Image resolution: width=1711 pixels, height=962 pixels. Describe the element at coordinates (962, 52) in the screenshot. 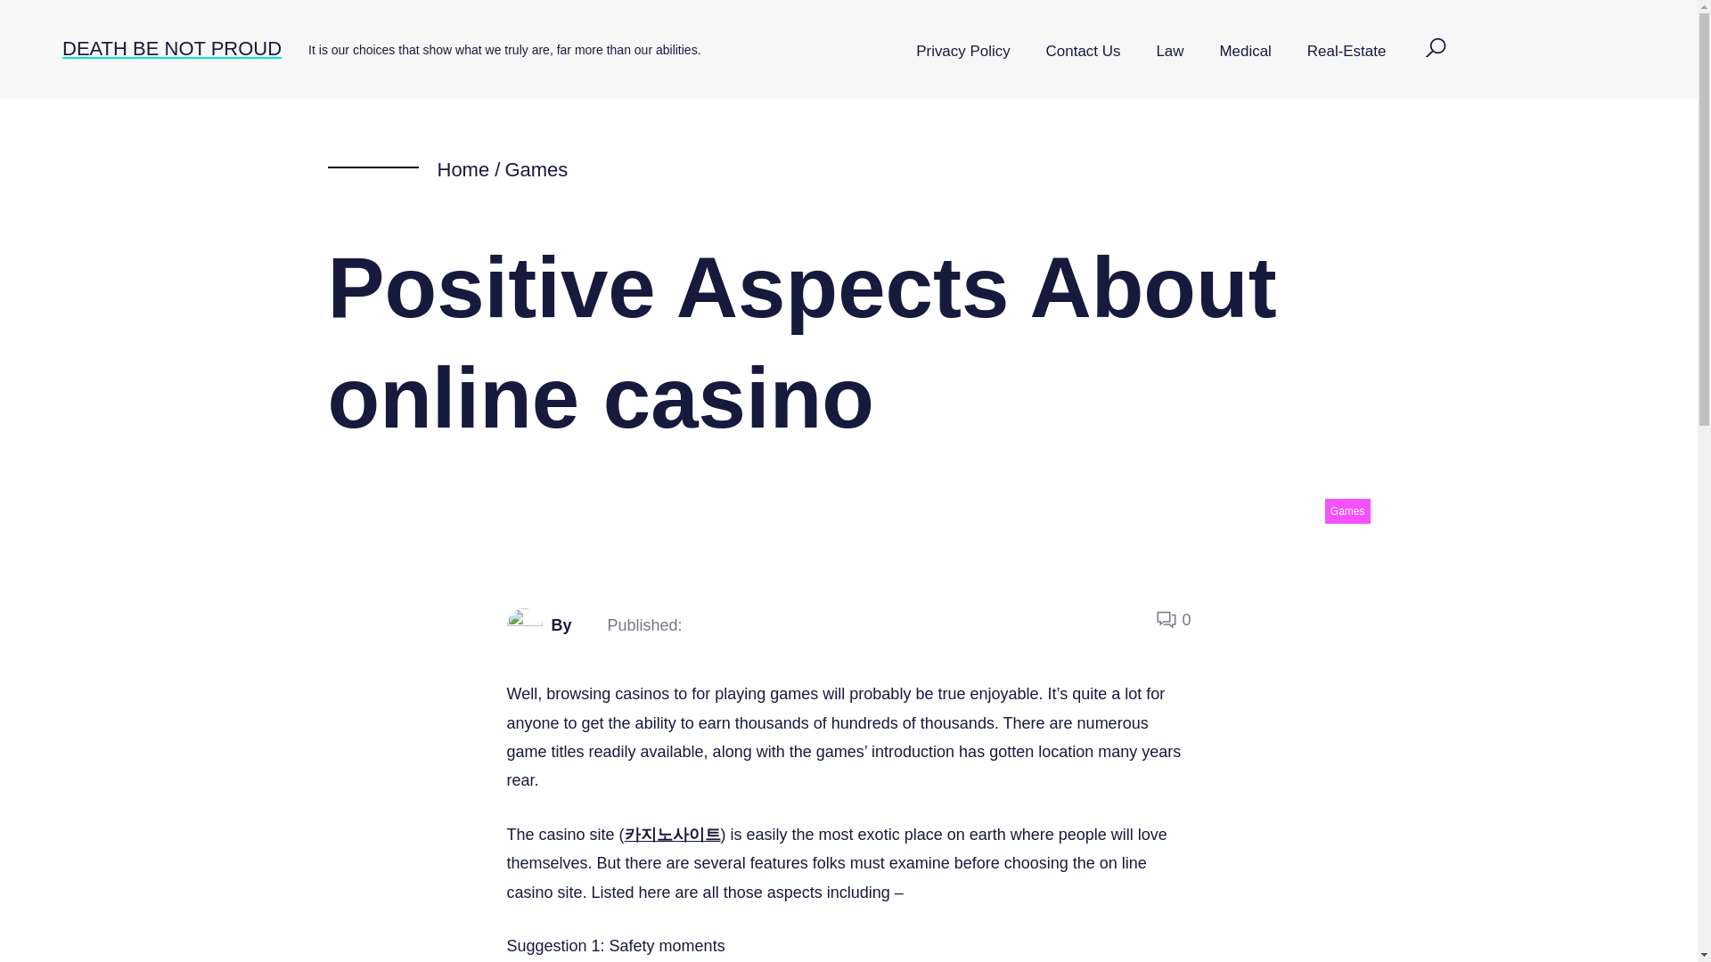

I see `Privacy Policy` at that location.